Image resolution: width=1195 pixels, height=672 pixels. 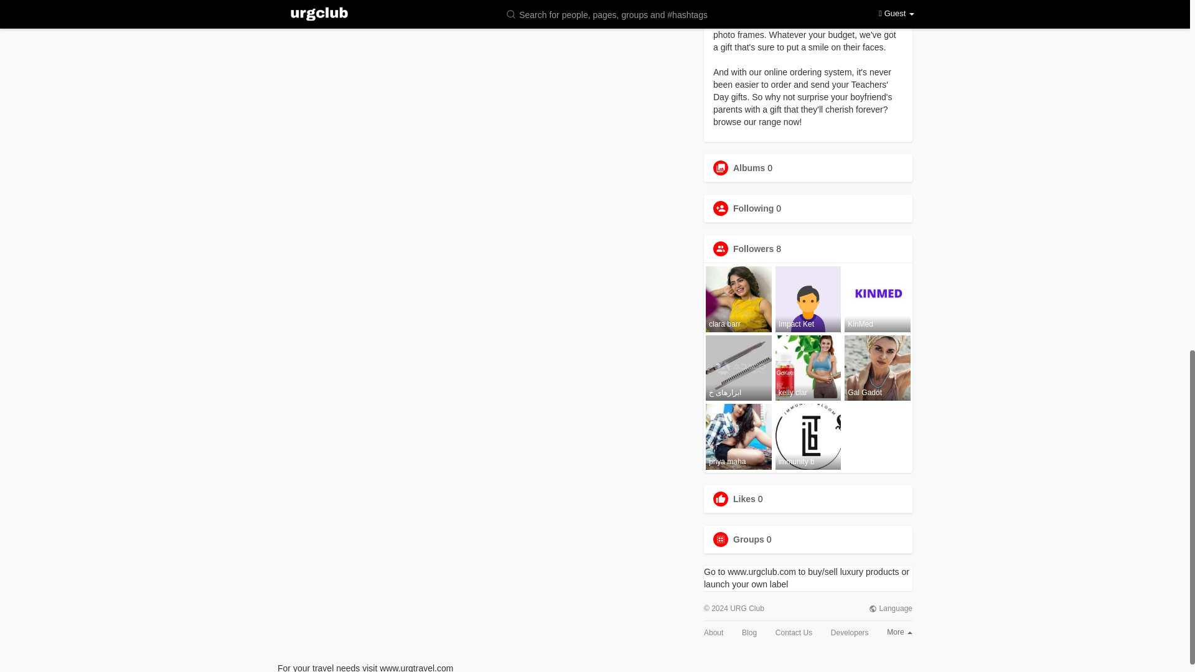 What do you see at coordinates (753, 208) in the screenshot?
I see `Following` at bounding box center [753, 208].